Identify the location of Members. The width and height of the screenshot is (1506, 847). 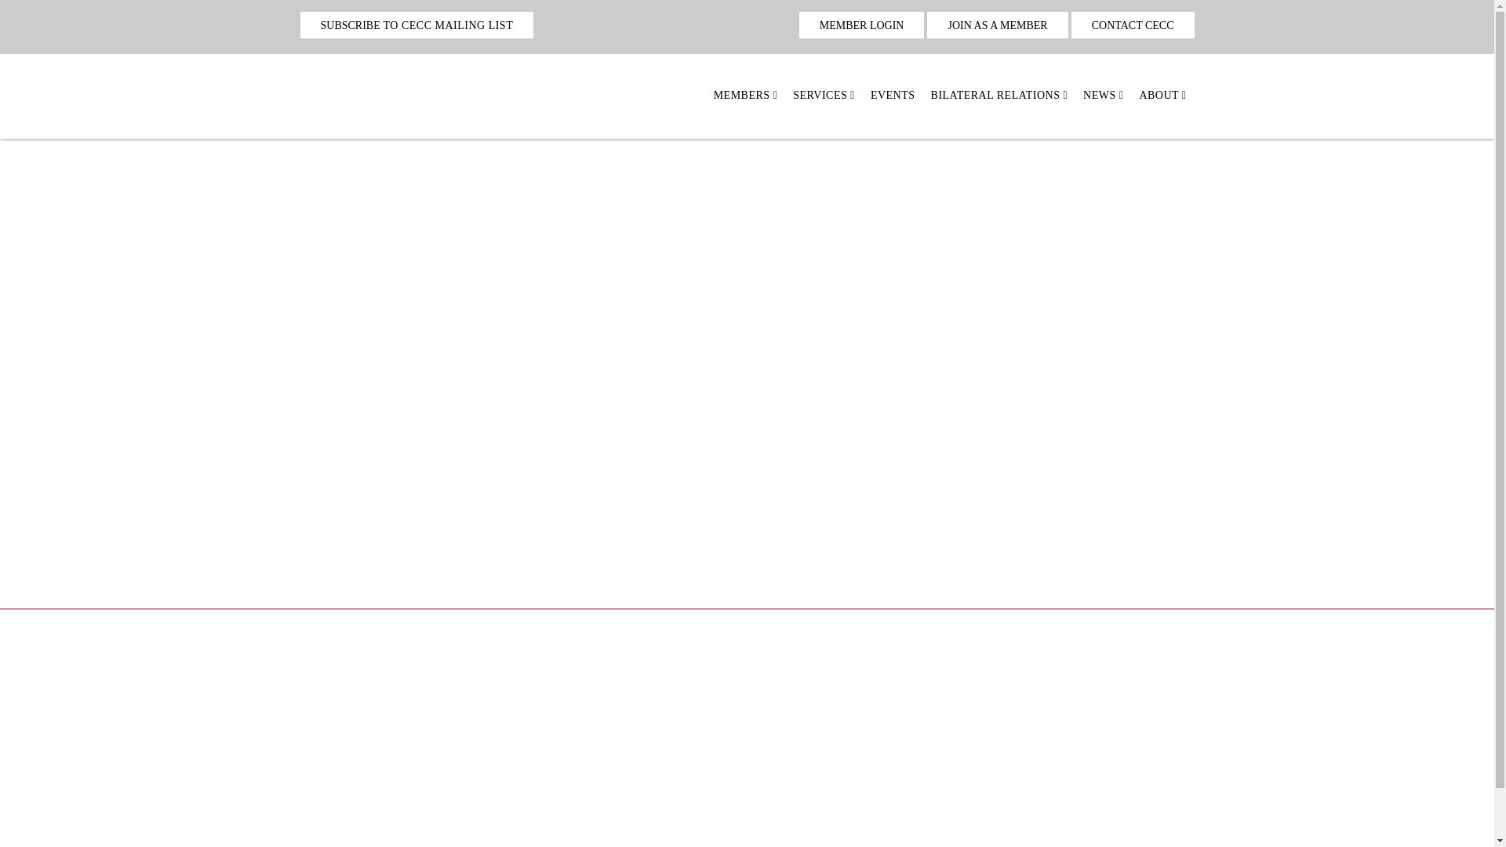
(746, 94).